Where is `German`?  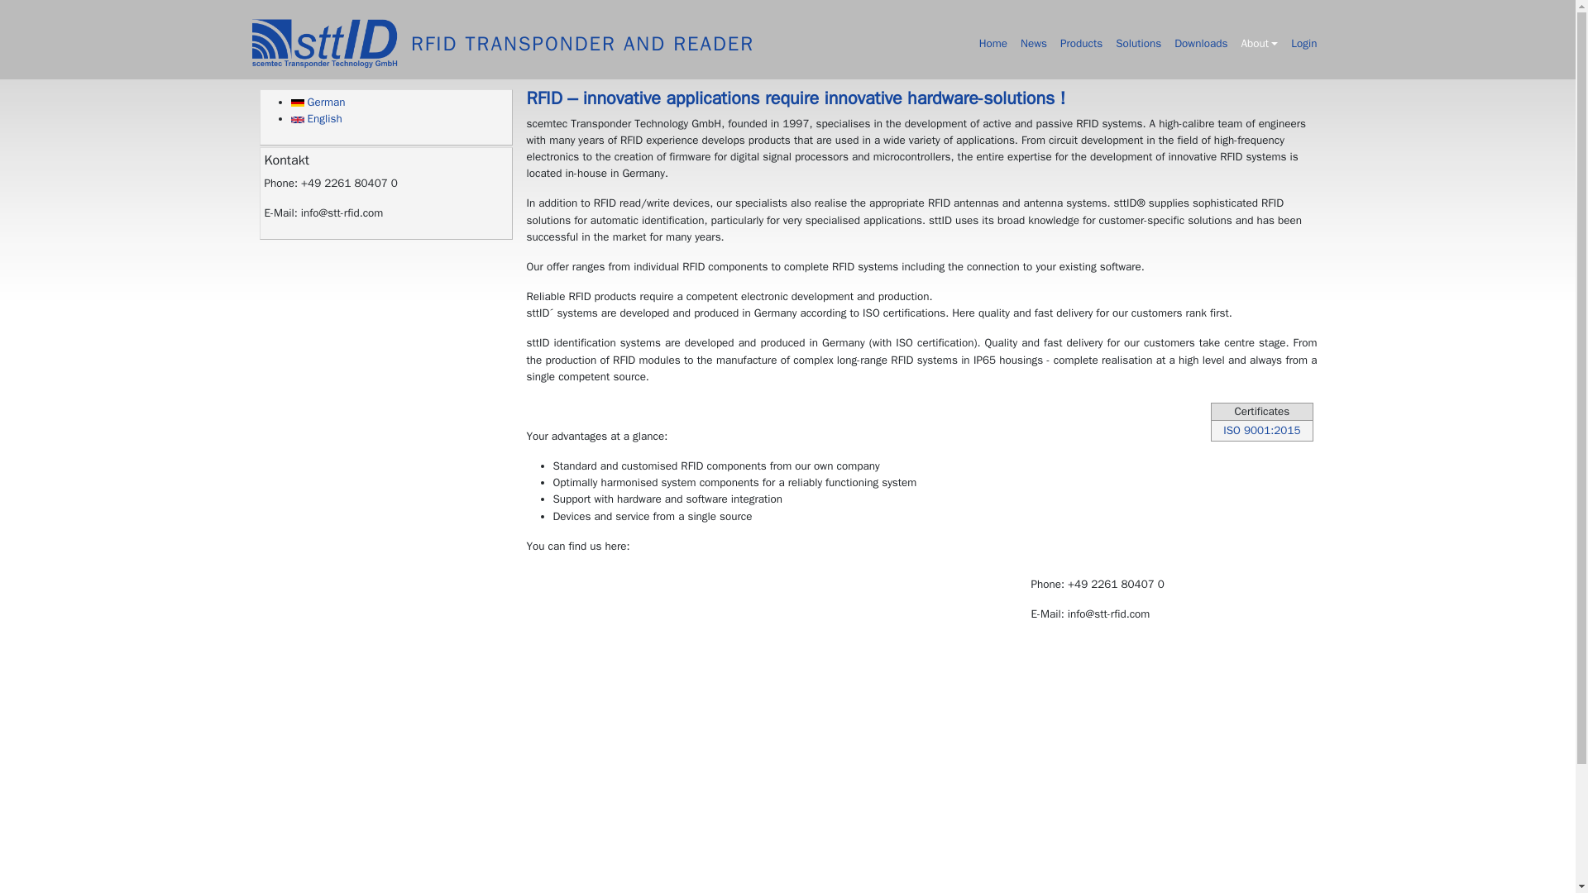 German is located at coordinates (318, 101).